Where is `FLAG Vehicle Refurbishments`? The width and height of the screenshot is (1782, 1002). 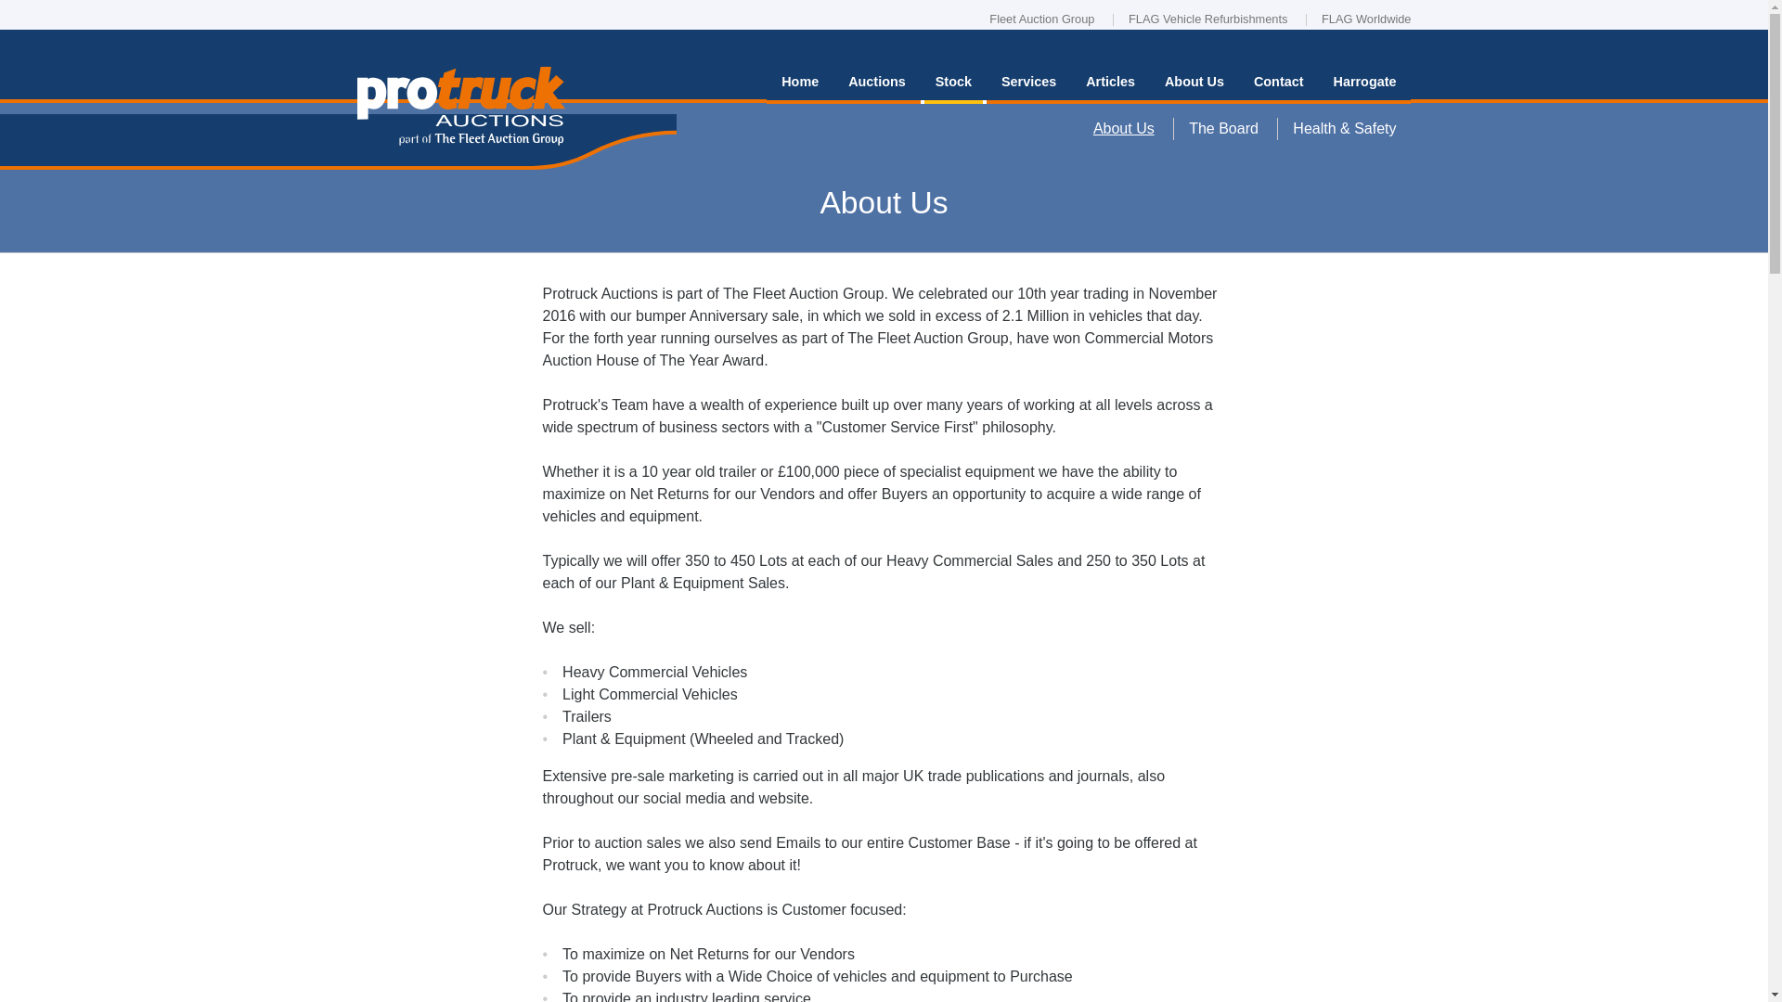 FLAG Vehicle Refurbishments is located at coordinates (1207, 20).